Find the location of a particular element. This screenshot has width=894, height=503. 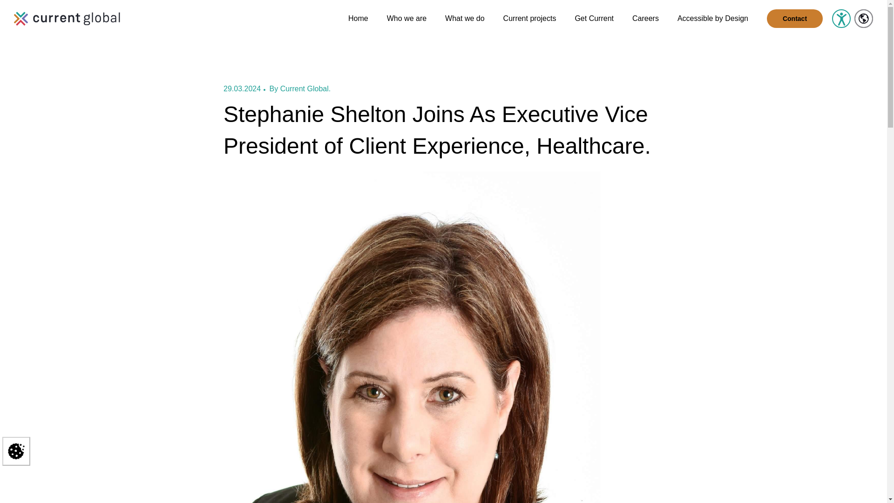

Skip to main content is located at coordinates (41, 25).